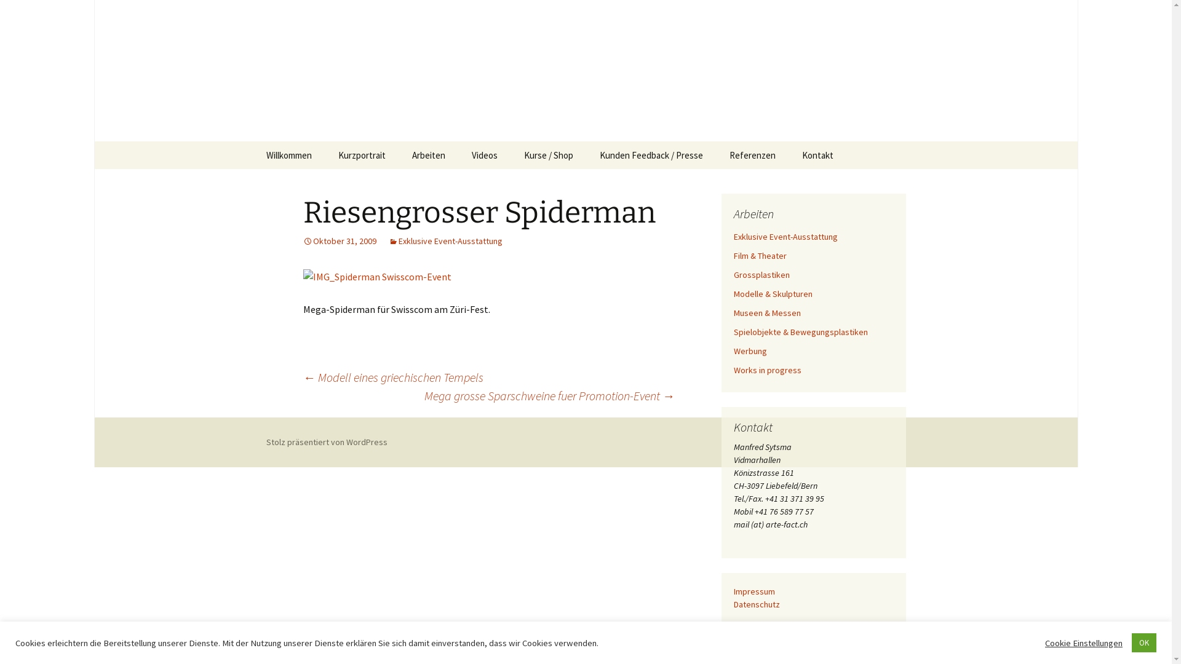 The height and width of the screenshot is (664, 1181). Describe the element at coordinates (15, 14) in the screenshot. I see `Suche` at that location.